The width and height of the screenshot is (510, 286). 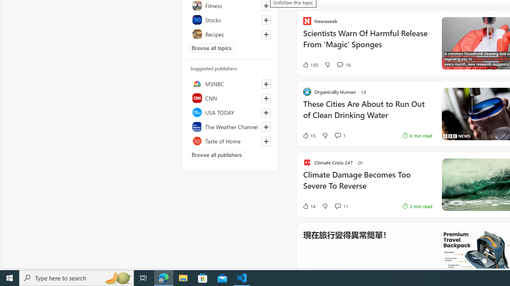 I want to click on Scientists Warn Of Harmful Release From 'Magic' Sponges, so click(x=367, y=43).